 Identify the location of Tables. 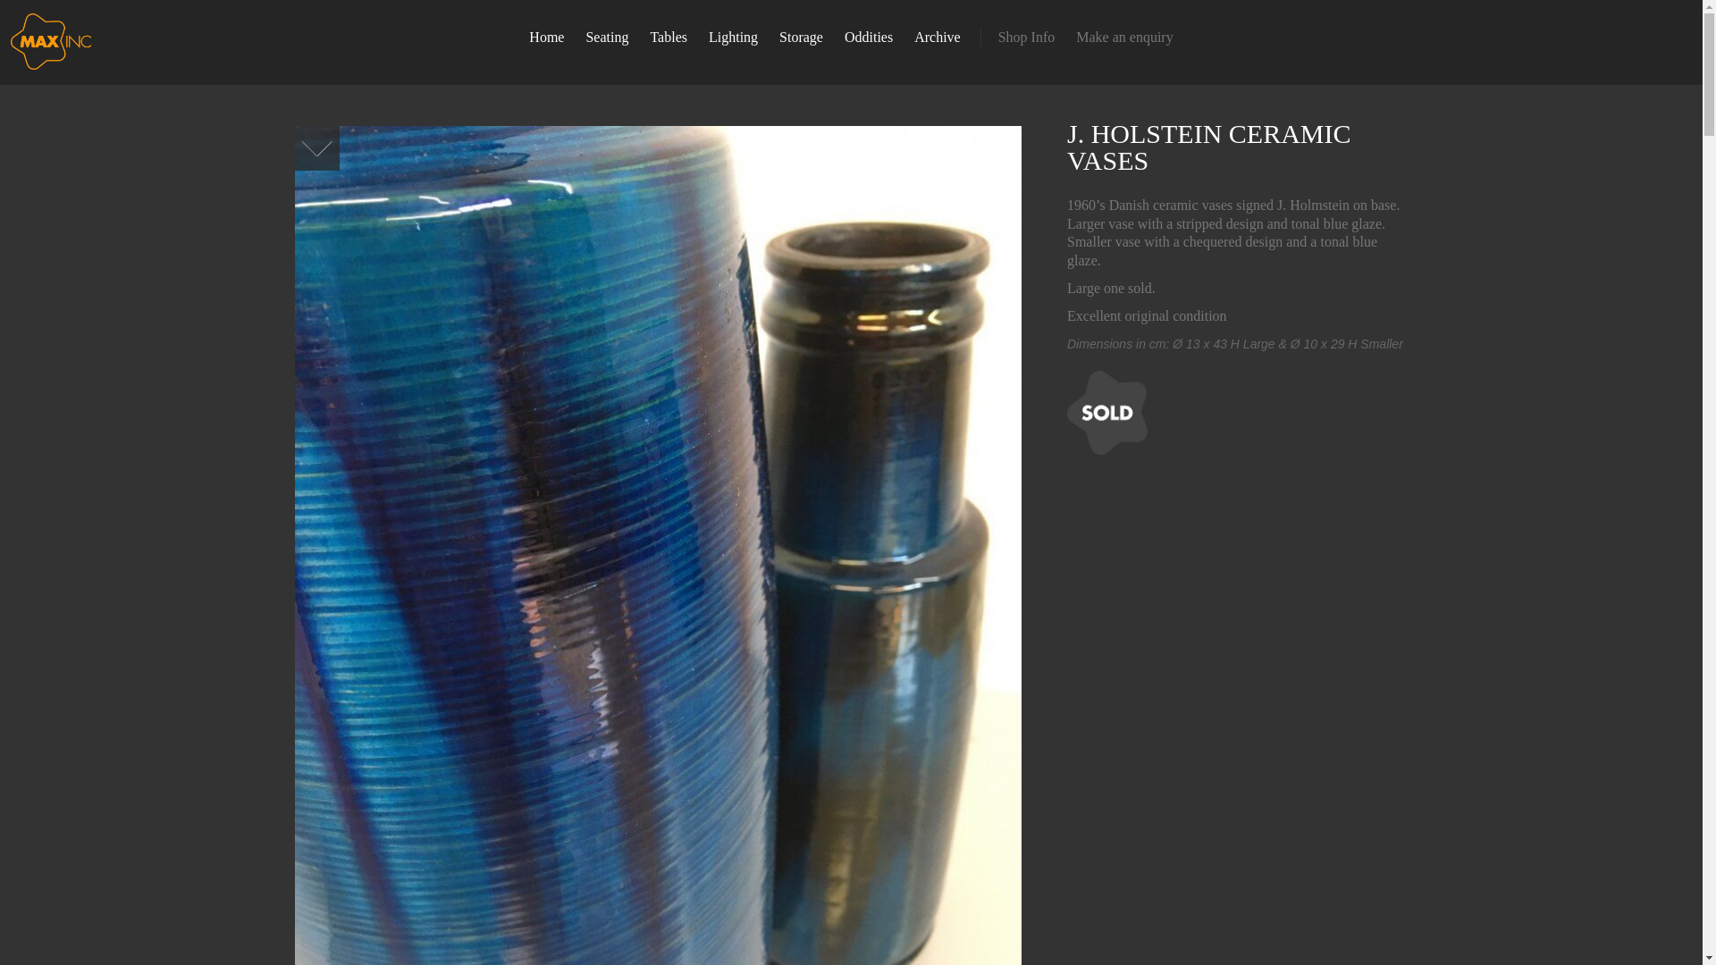
(669, 38).